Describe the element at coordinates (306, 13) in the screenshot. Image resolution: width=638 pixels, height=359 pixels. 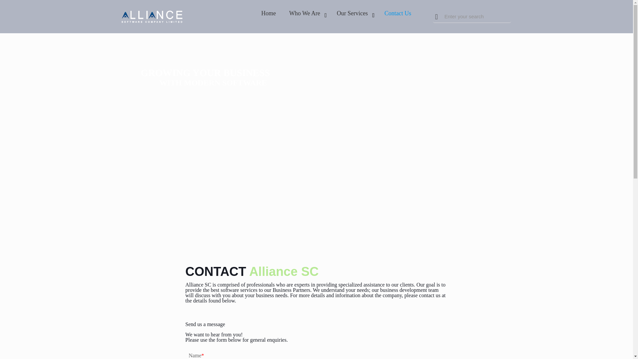
I see `Who We Are` at that location.